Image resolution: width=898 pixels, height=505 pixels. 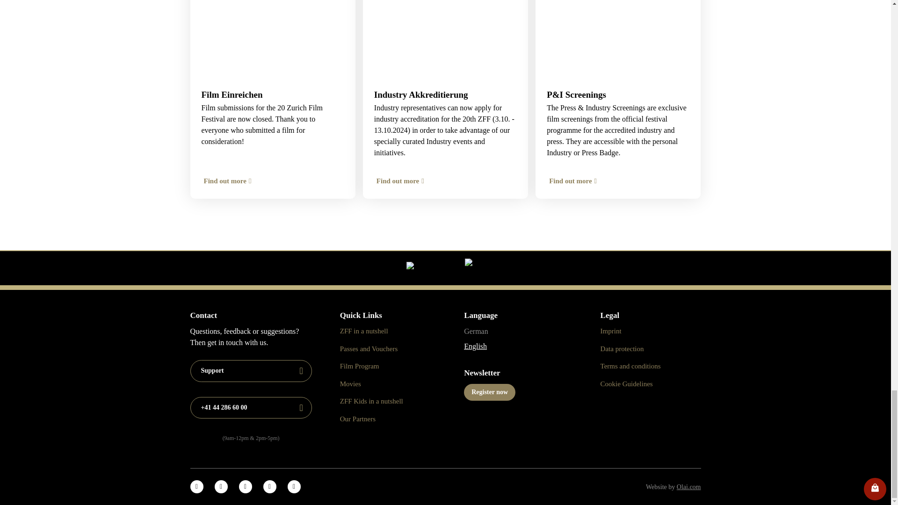 I want to click on Linked in, so click(x=245, y=487).